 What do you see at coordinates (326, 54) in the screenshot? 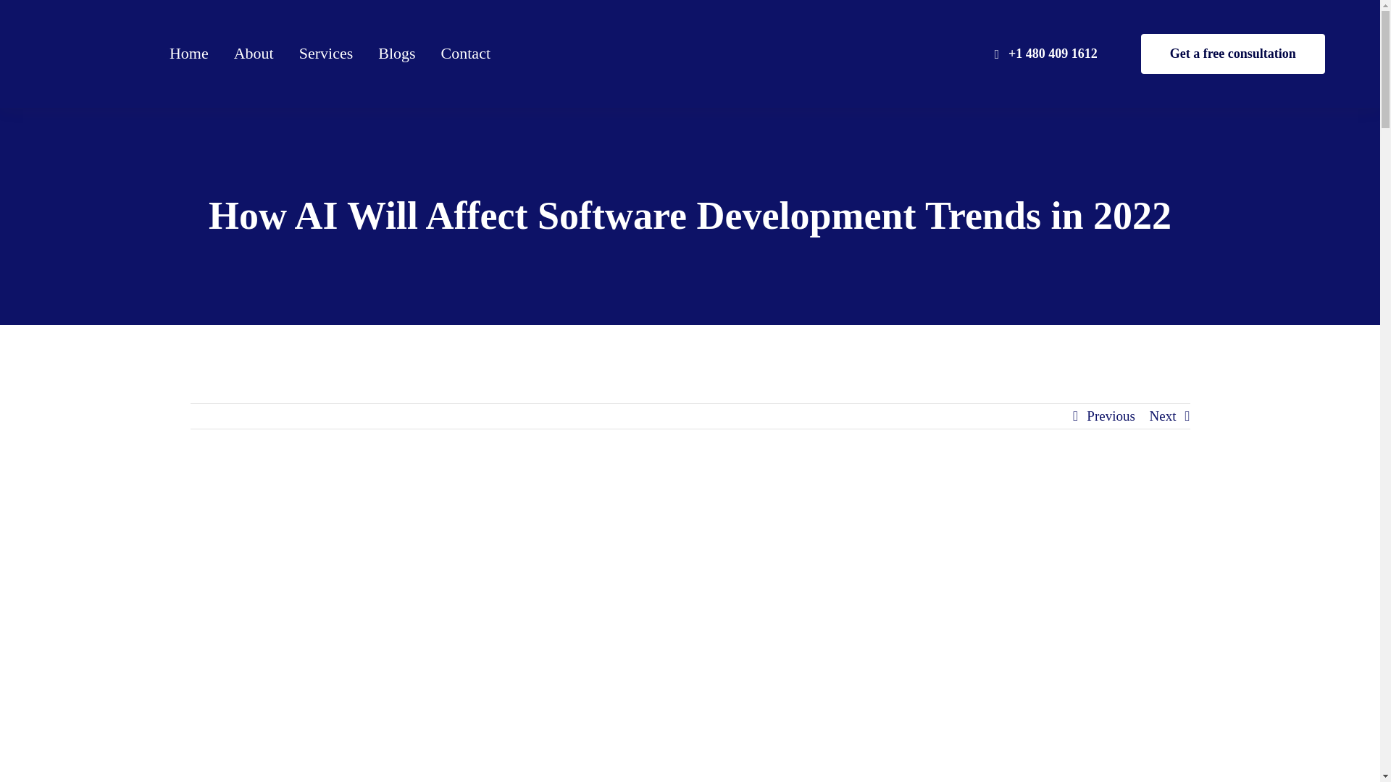
I see `Services` at bounding box center [326, 54].